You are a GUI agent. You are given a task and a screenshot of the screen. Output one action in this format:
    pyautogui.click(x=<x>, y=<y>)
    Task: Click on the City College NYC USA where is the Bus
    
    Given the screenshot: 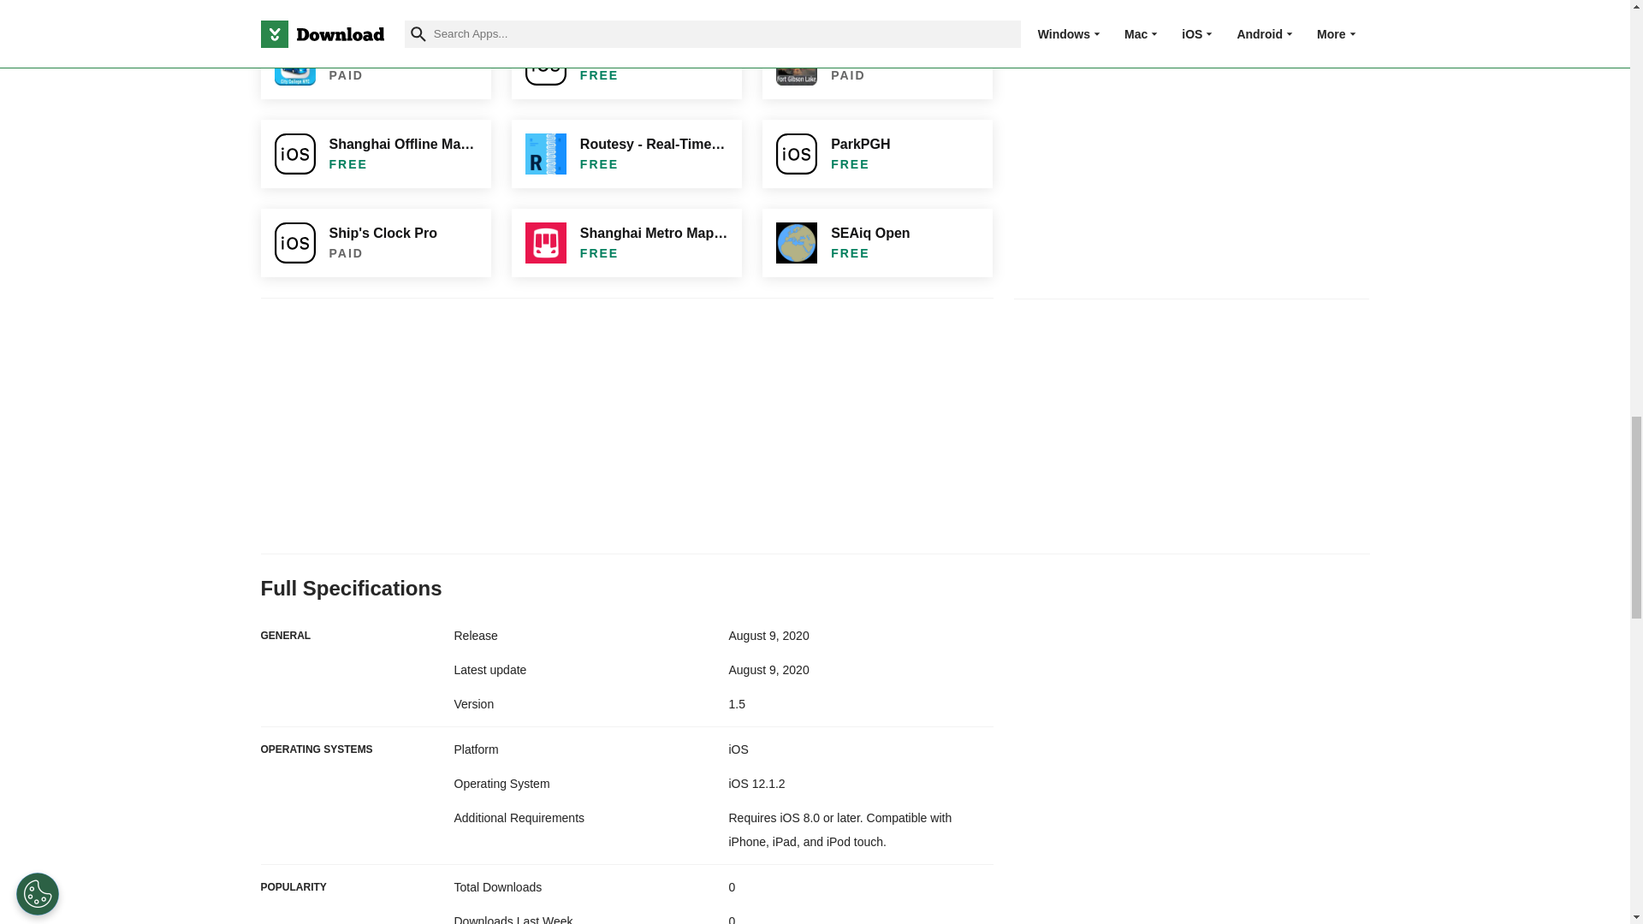 What is the action you would take?
    pyautogui.click(x=375, y=64)
    